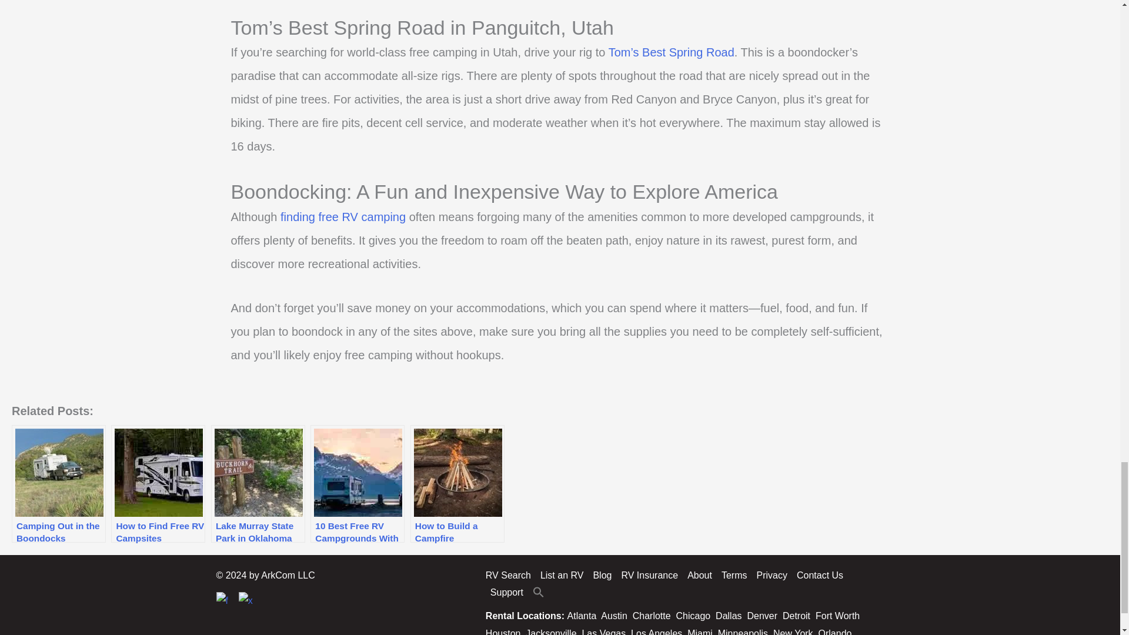 The image size is (1129, 635). I want to click on RV Insurance, so click(649, 575).